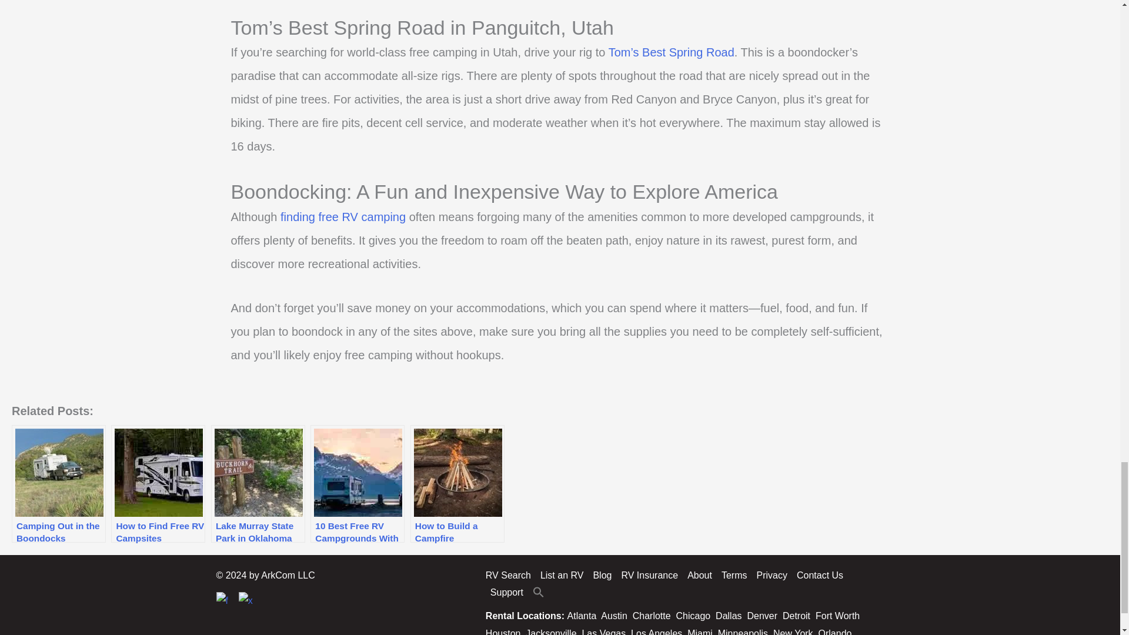 The image size is (1129, 635). I want to click on RV Insurance, so click(649, 575).